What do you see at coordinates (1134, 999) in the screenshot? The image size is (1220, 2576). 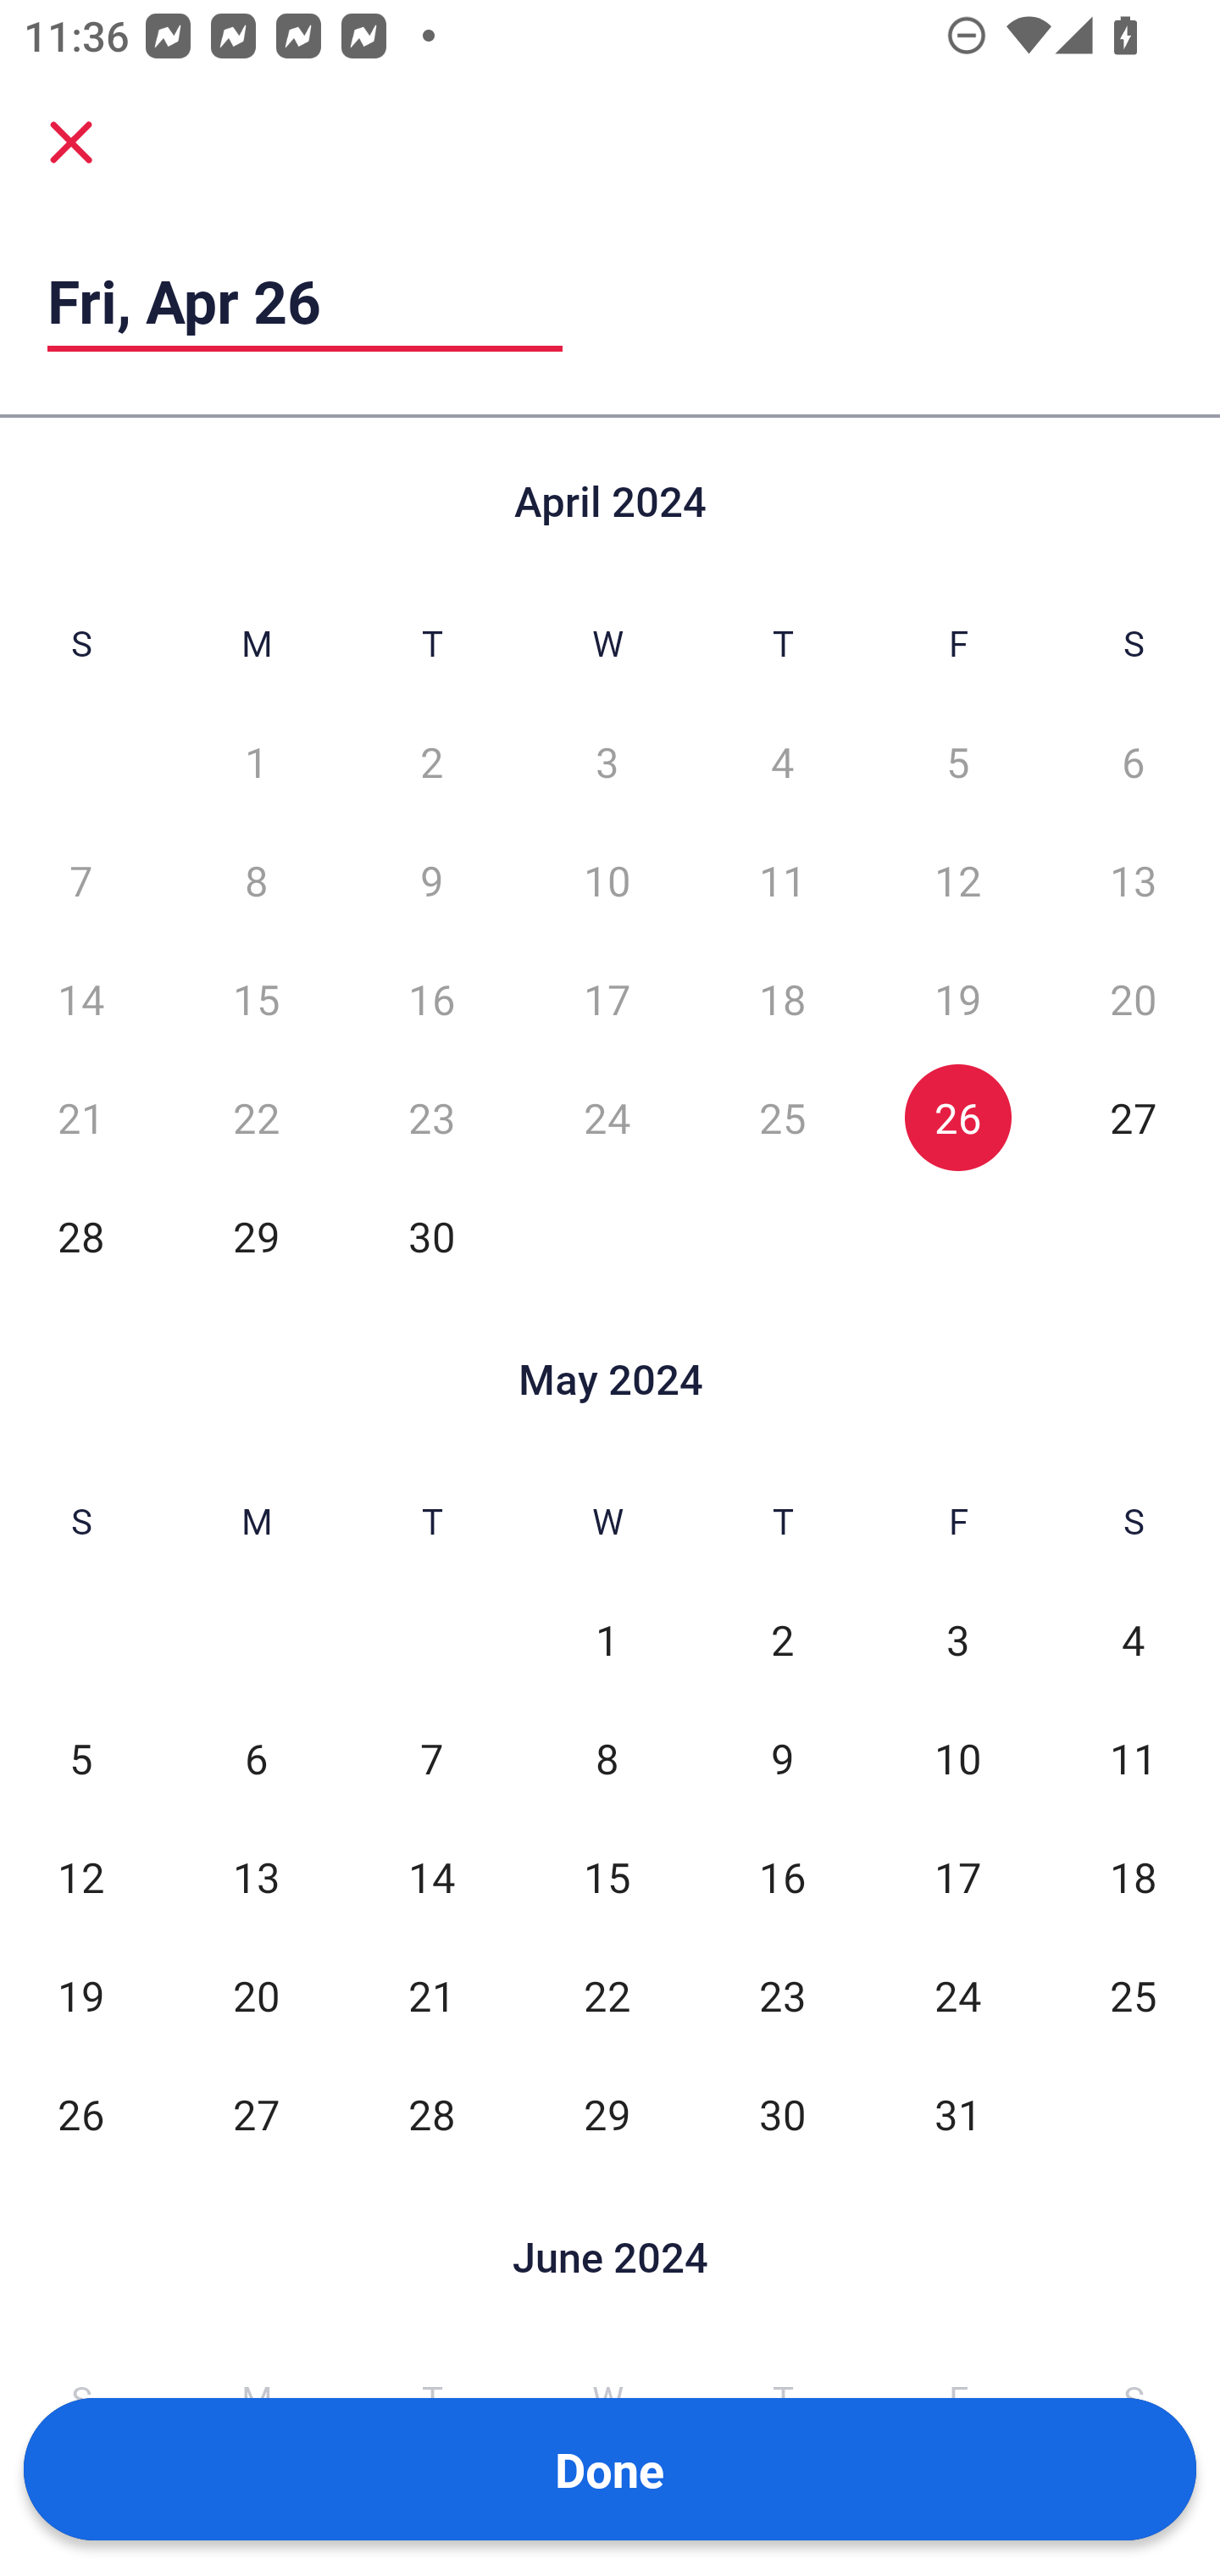 I see `20 Sat, Apr 20, Not Selected` at bounding box center [1134, 999].